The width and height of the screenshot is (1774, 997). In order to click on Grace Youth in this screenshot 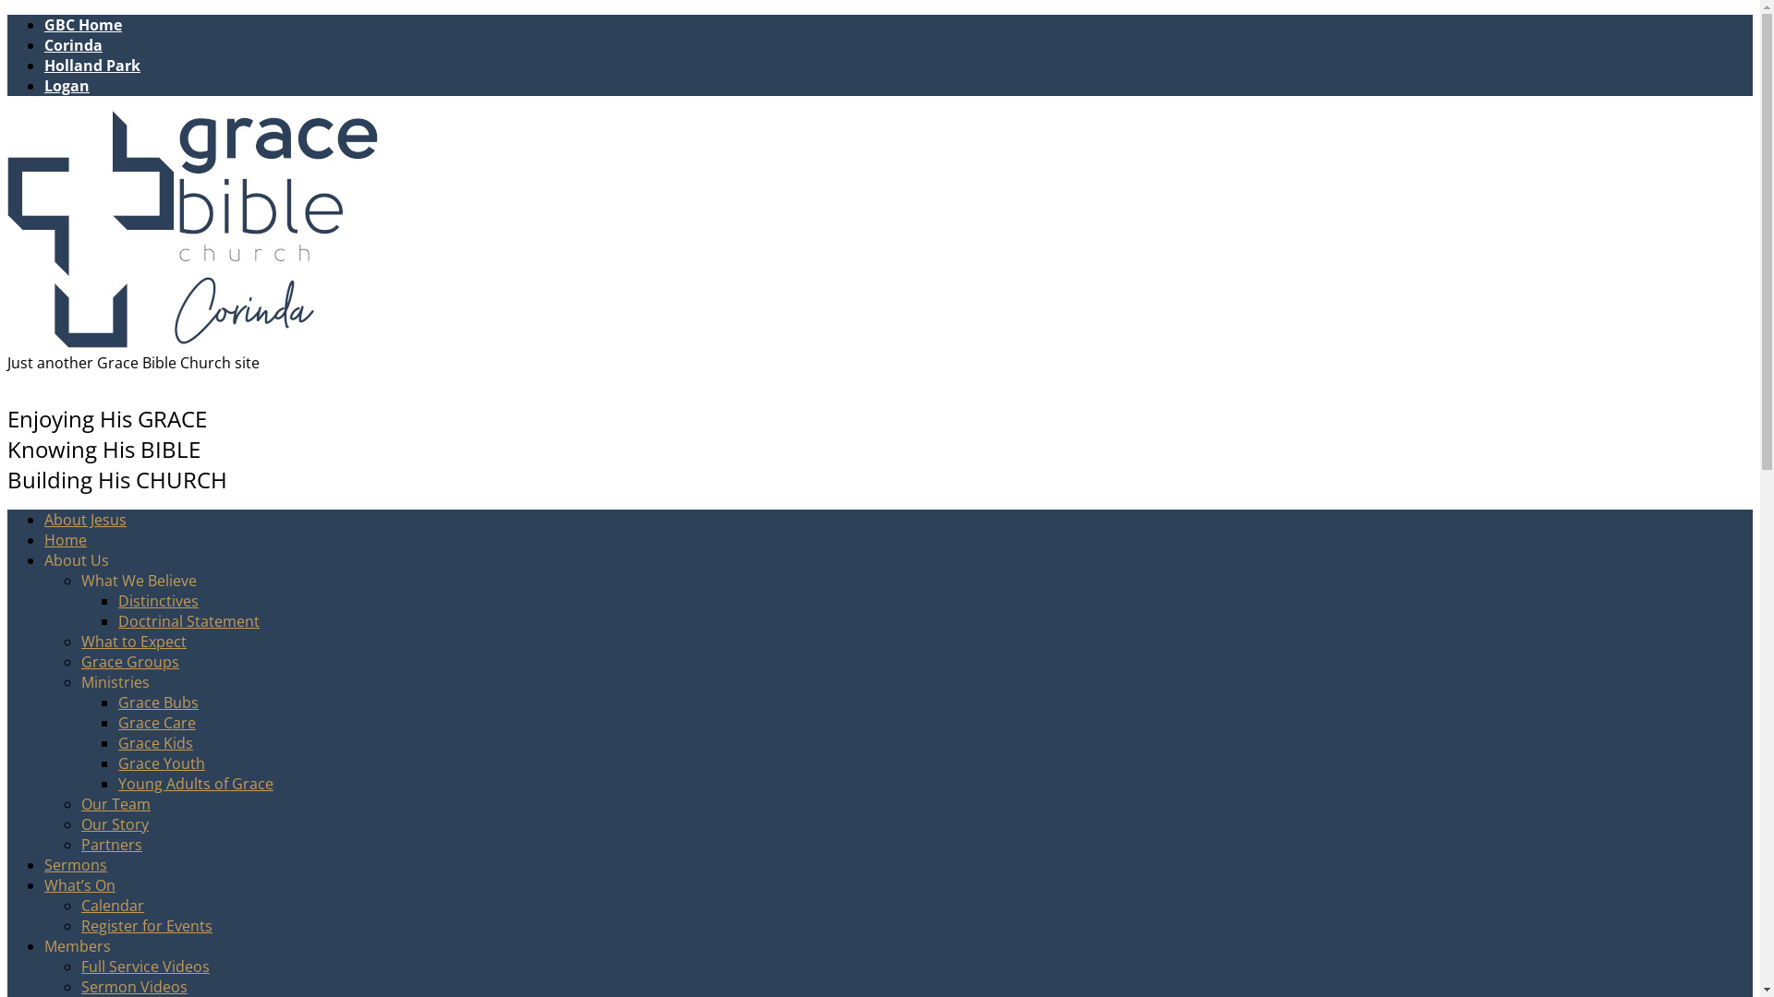, I will do `click(162, 763)`.